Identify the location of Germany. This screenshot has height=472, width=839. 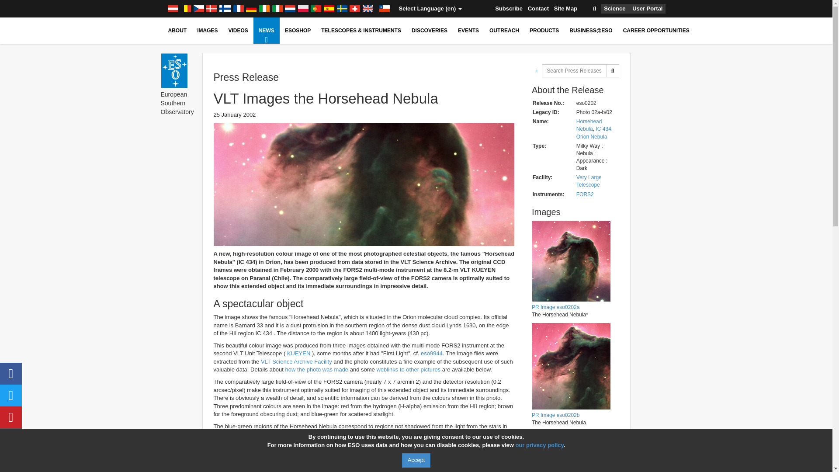
(251, 9).